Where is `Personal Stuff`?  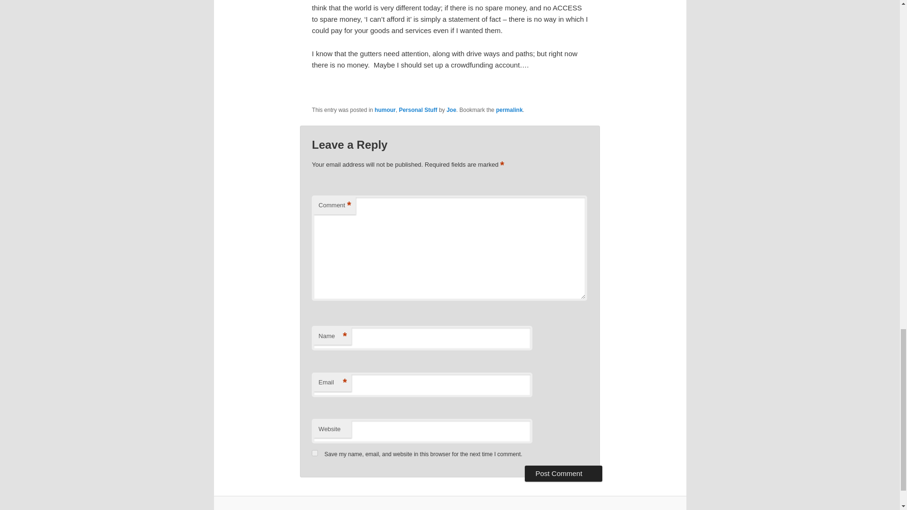
Personal Stuff is located at coordinates (418, 110).